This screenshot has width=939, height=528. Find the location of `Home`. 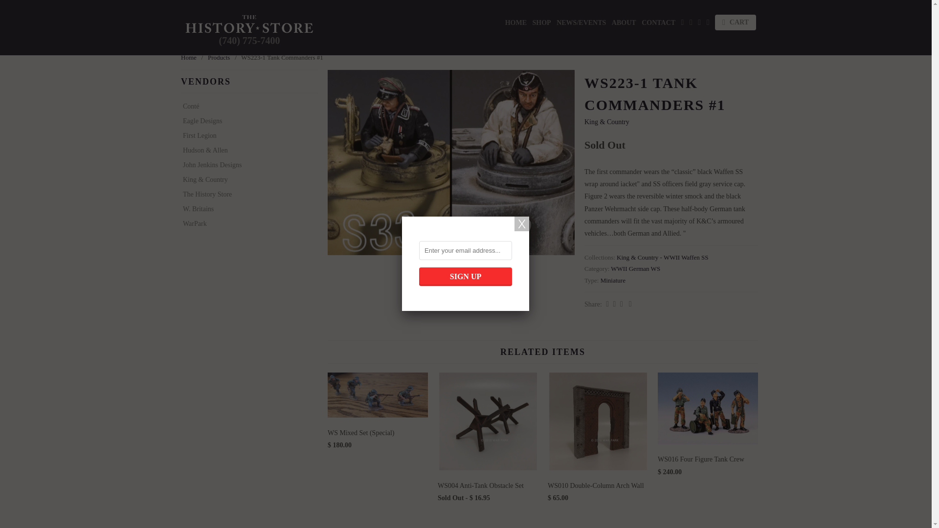

Home is located at coordinates (189, 58).